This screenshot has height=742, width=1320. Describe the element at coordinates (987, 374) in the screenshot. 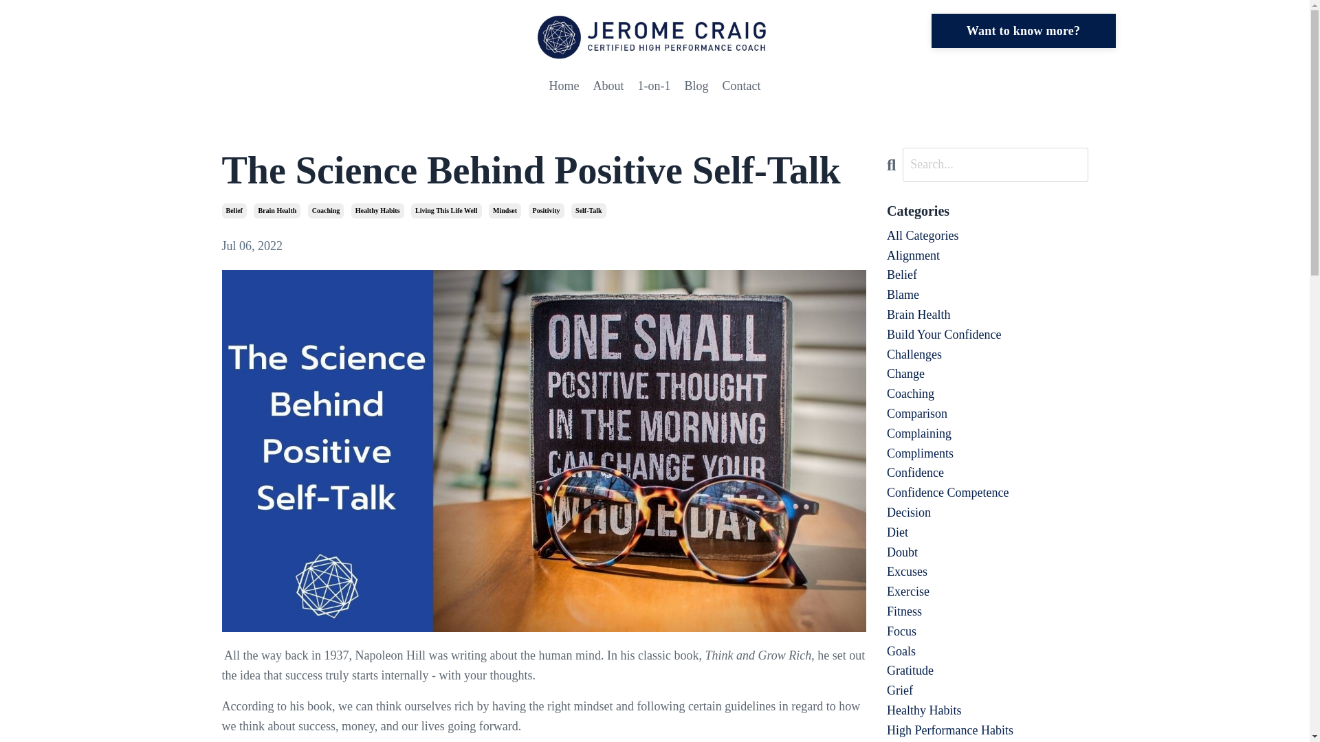

I see `Change` at that location.